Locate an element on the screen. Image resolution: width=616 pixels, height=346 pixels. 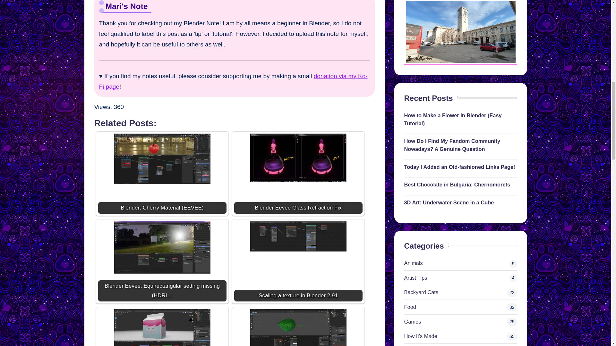
Blender Eevee Glass Refraction Fix is located at coordinates (298, 173).